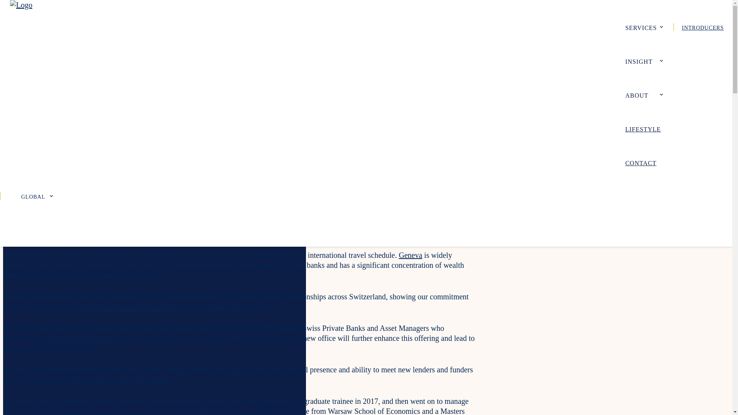  What do you see at coordinates (644, 95) in the screenshot?
I see `About` at bounding box center [644, 95].